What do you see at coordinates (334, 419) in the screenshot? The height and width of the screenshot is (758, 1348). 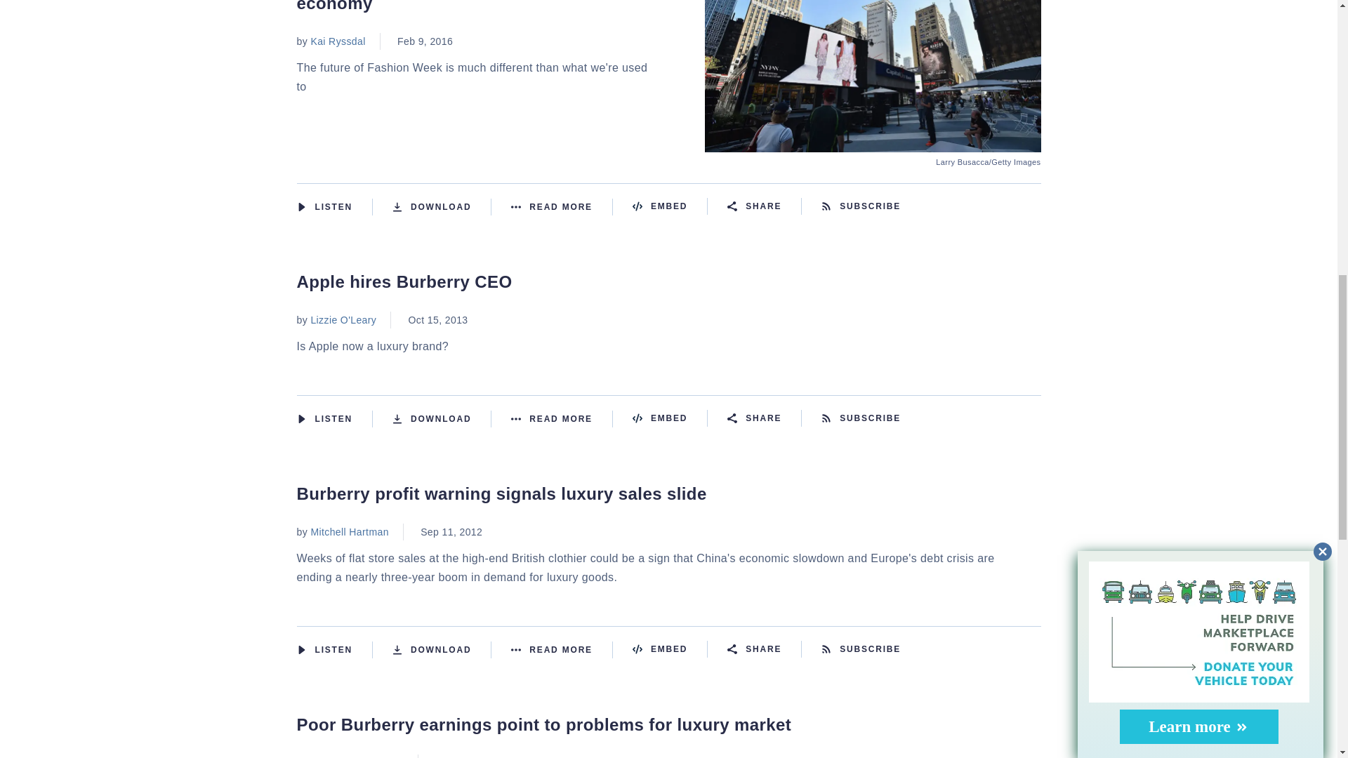 I see `Listen Now` at bounding box center [334, 419].